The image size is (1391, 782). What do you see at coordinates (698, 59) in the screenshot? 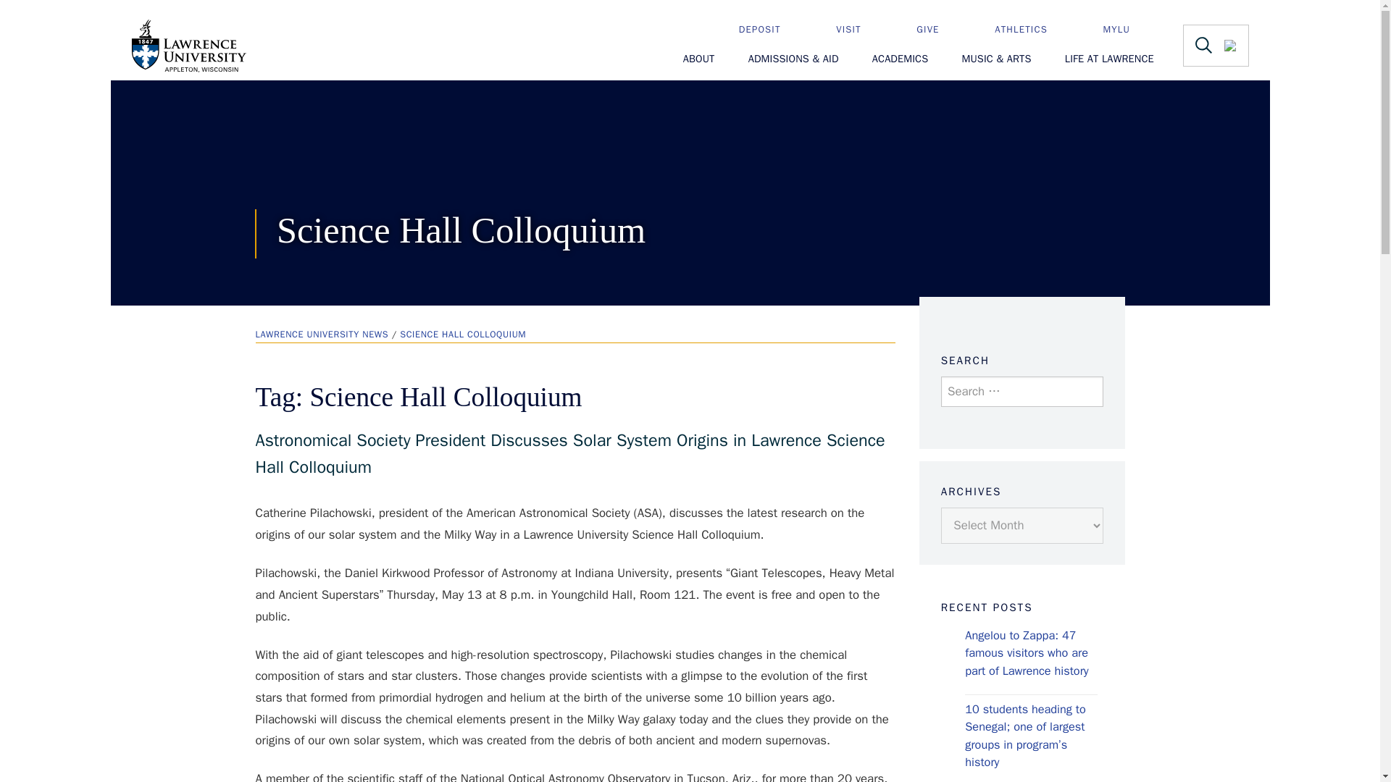
I see `ABOUT` at bounding box center [698, 59].